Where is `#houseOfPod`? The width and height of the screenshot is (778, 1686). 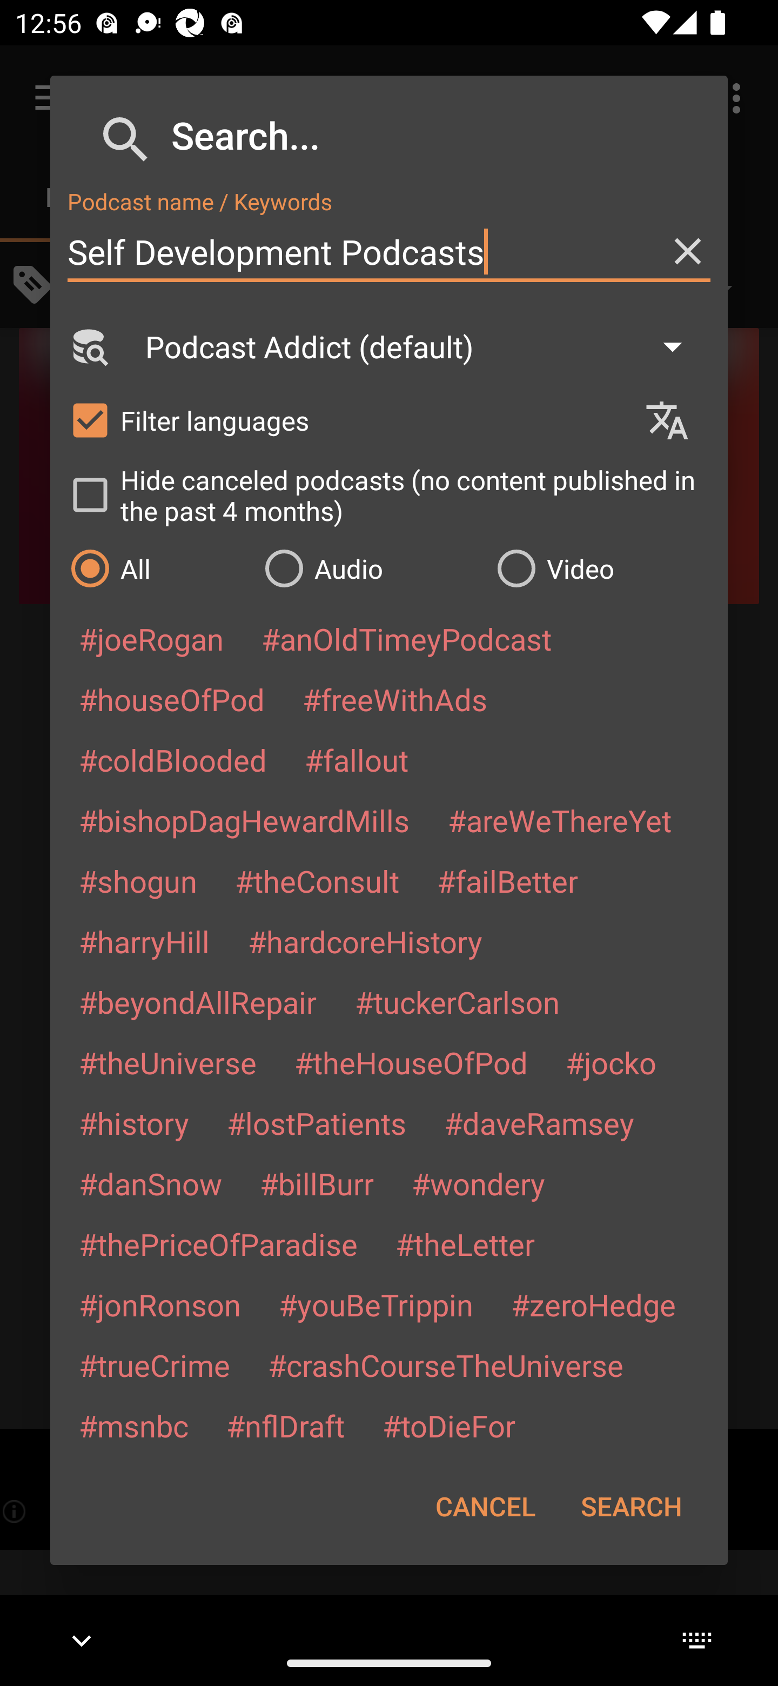
#houseOfPod is located at coordinates (171, 699).